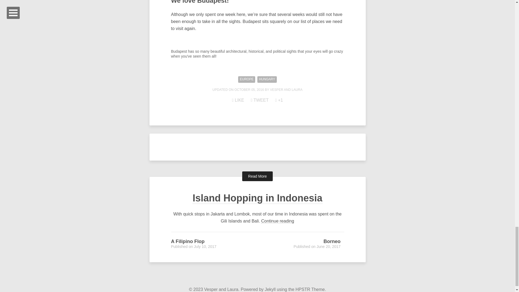 The height and width of the screenshot is (292, 519). Describe the element at coordinates (279, 100) in the screenshot. I see `Share on Google Plus` at that location.